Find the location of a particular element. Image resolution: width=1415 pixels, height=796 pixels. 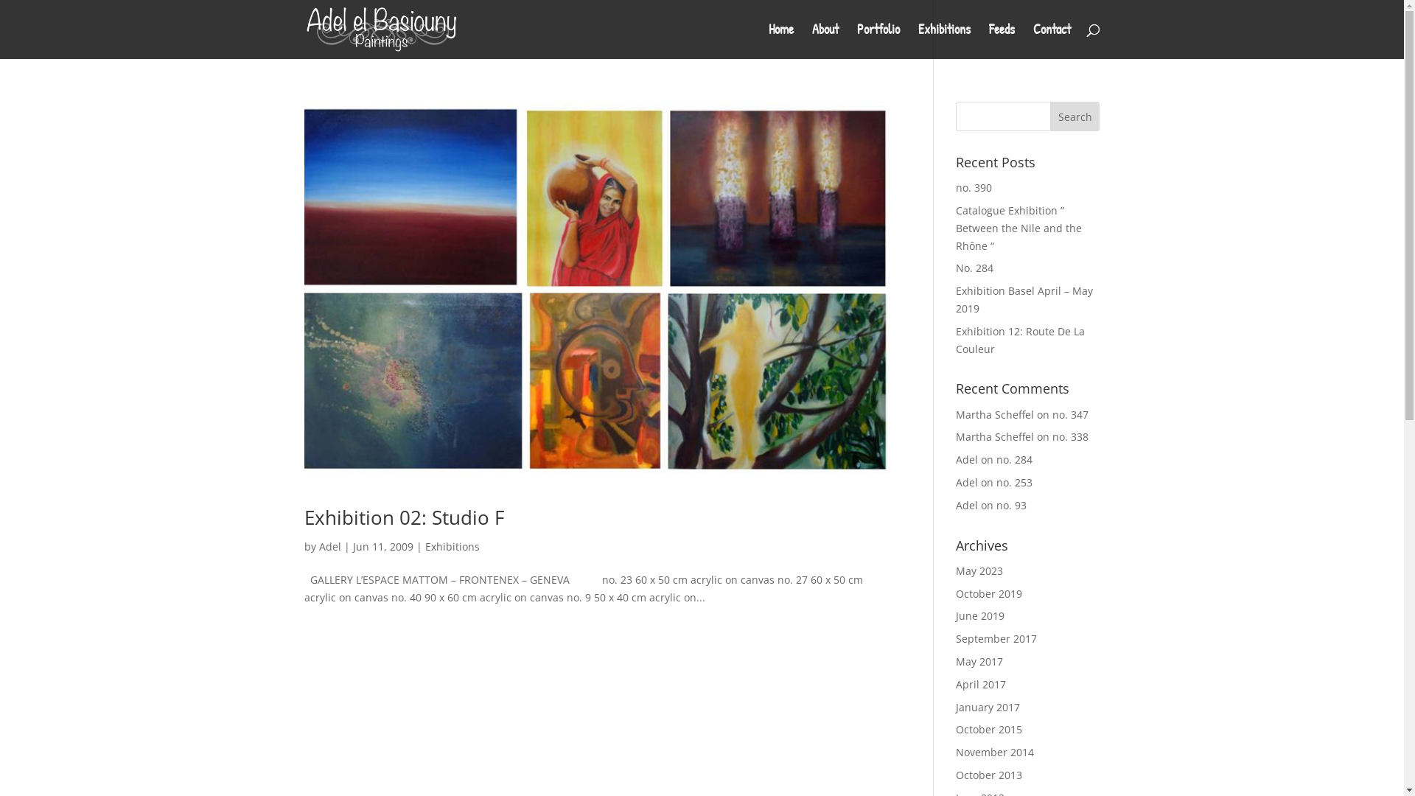

May 2017 is located at coordinates (979, 662).